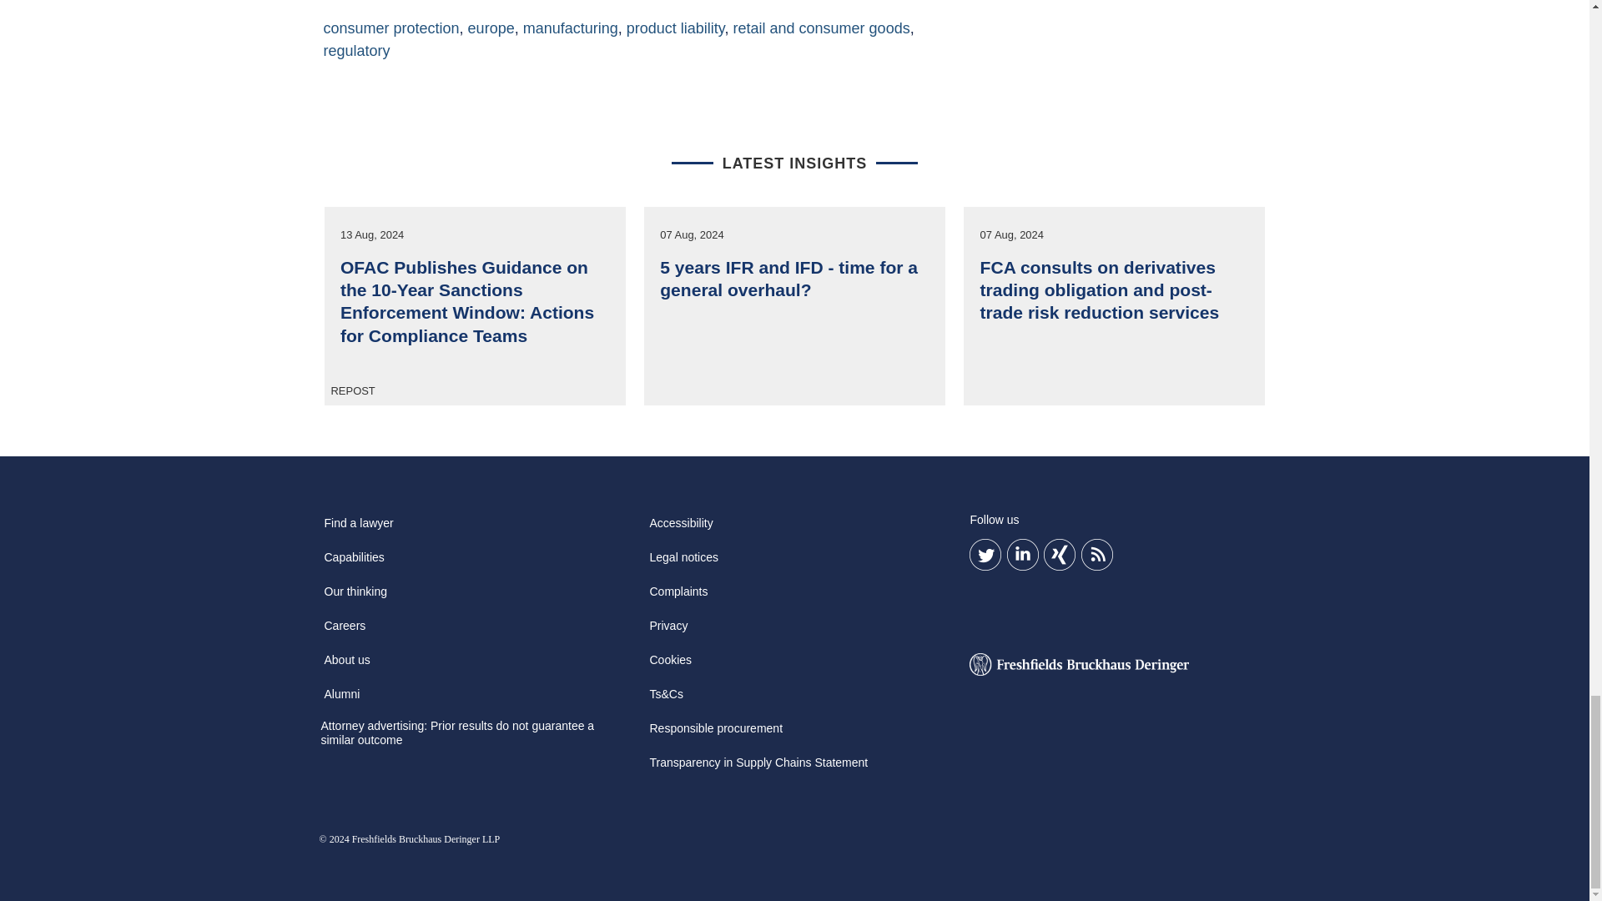  I want to click on Transparency in Supply Chains Statement, so click(758, 768).